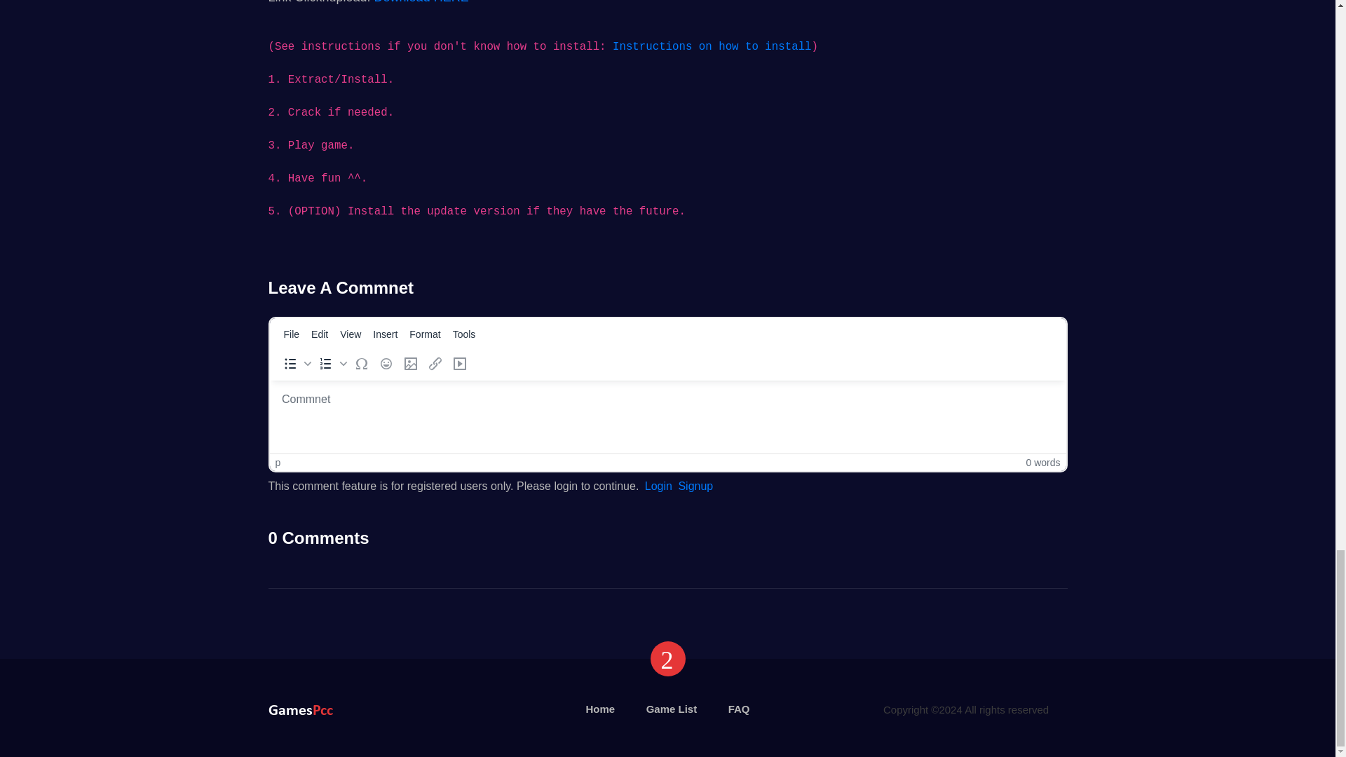  I want to click on Emojis, so click(386, 364).